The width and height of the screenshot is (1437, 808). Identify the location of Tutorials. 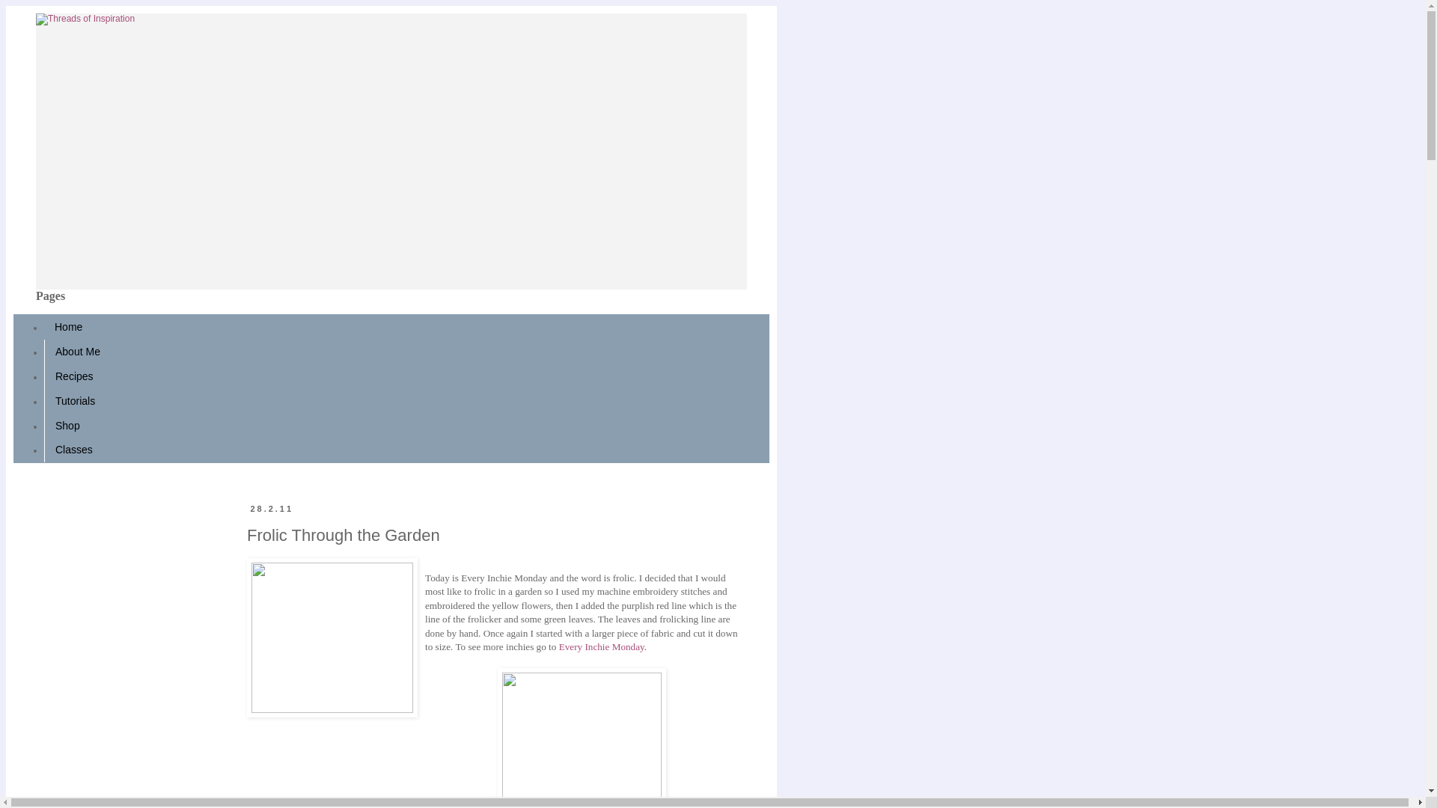
(75, 400).